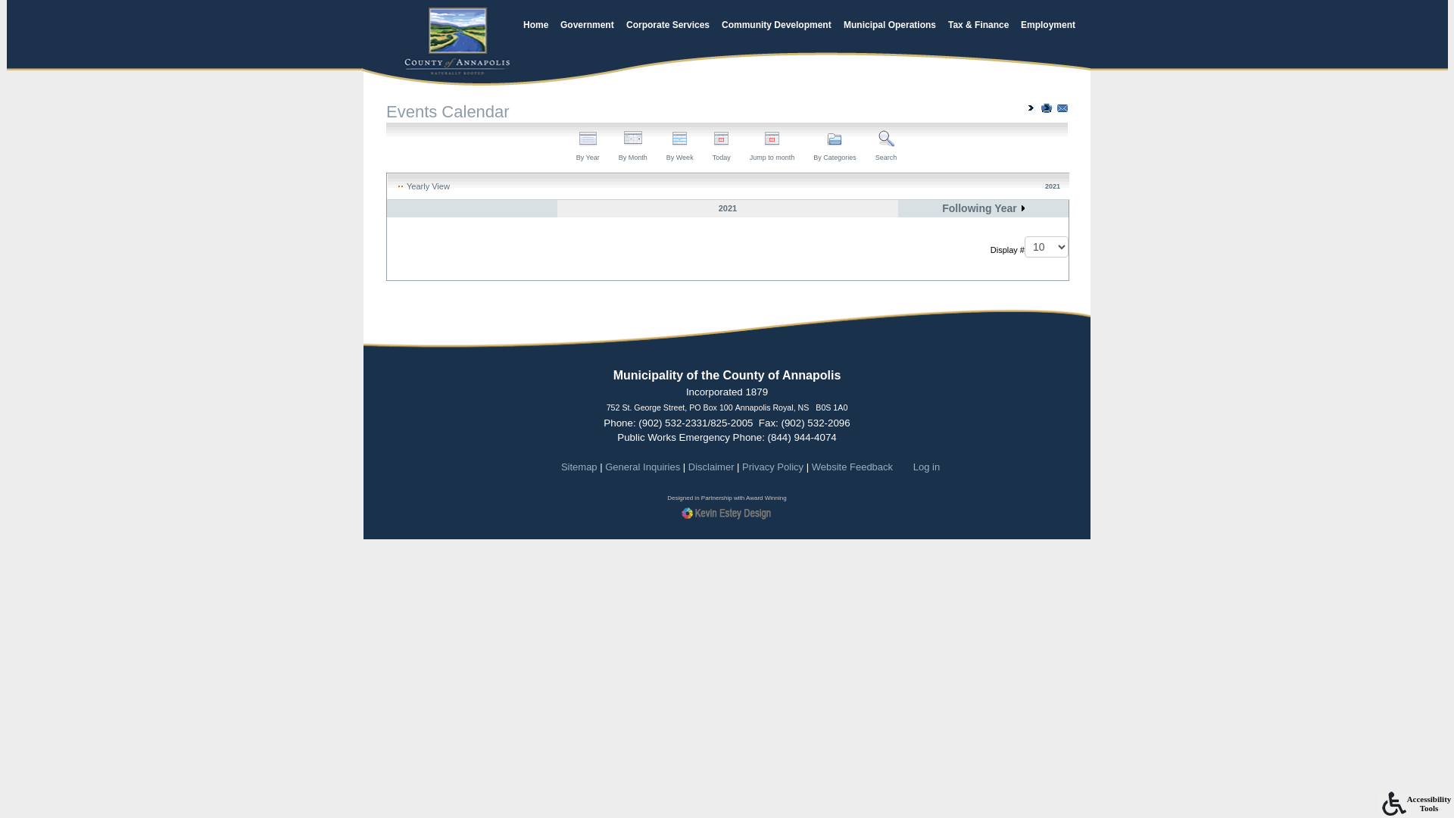 The width and height of the screenshot is (1454, 818). What do you see at coordinates (835, 147) in the screenshot?
I see `By Categories` at bounding box center [835, 147].